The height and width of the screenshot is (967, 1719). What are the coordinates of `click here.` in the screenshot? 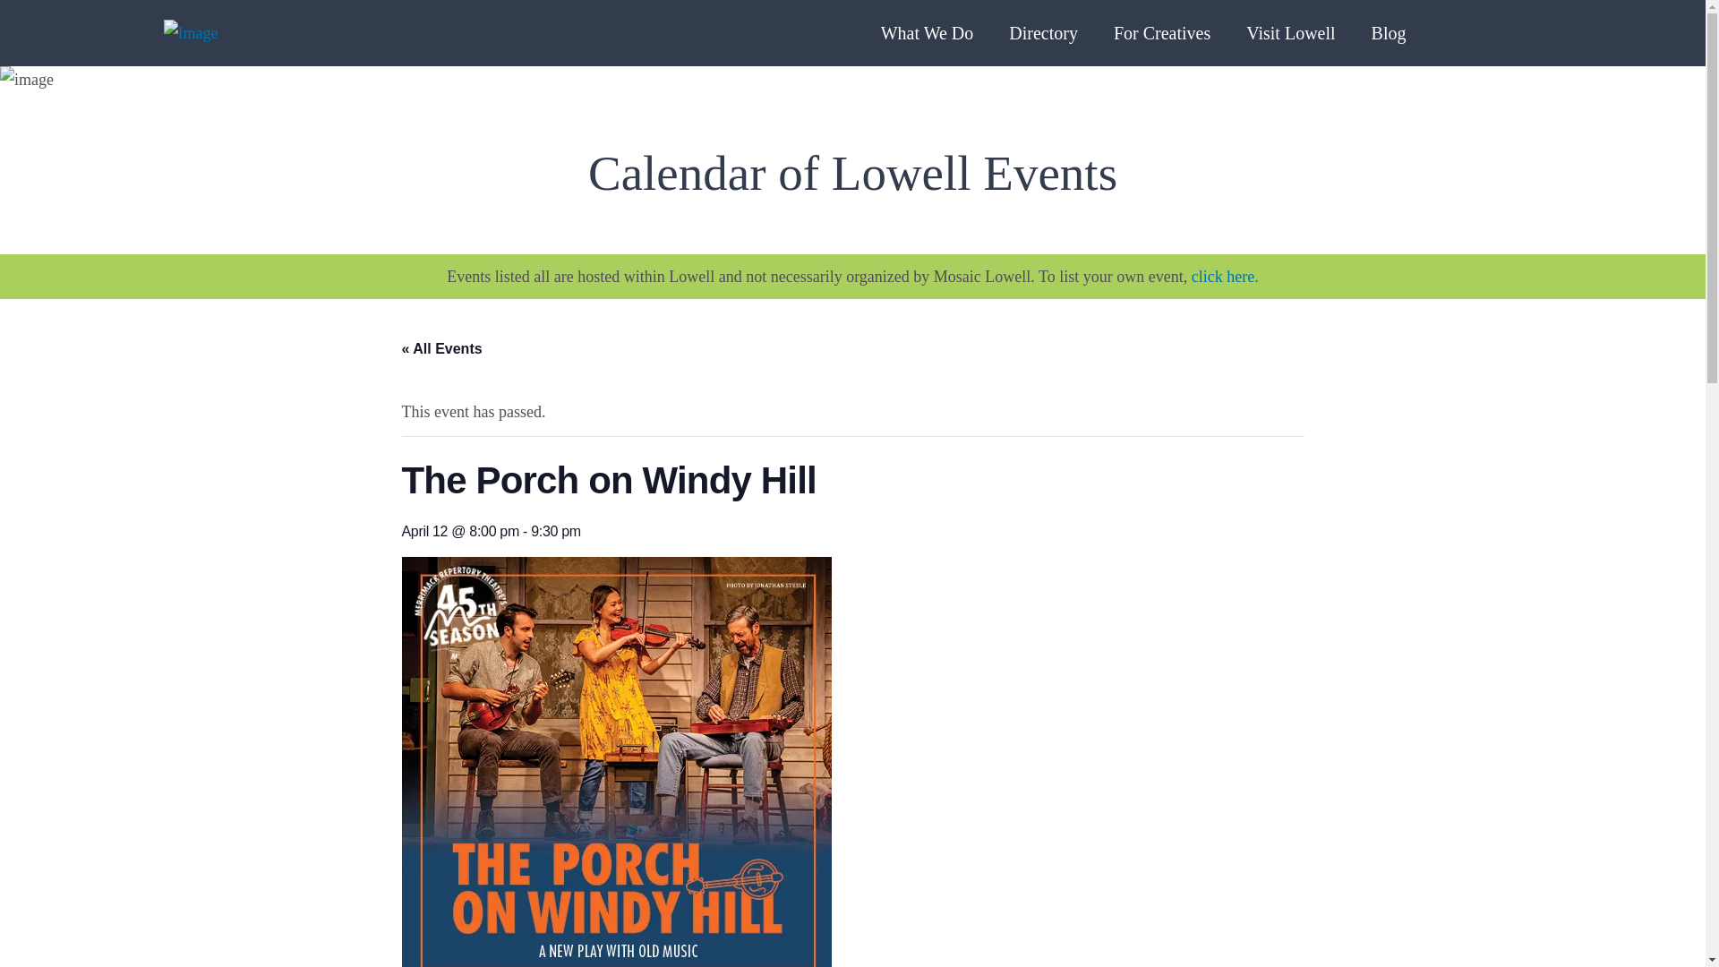 It's located at (1225, 276).